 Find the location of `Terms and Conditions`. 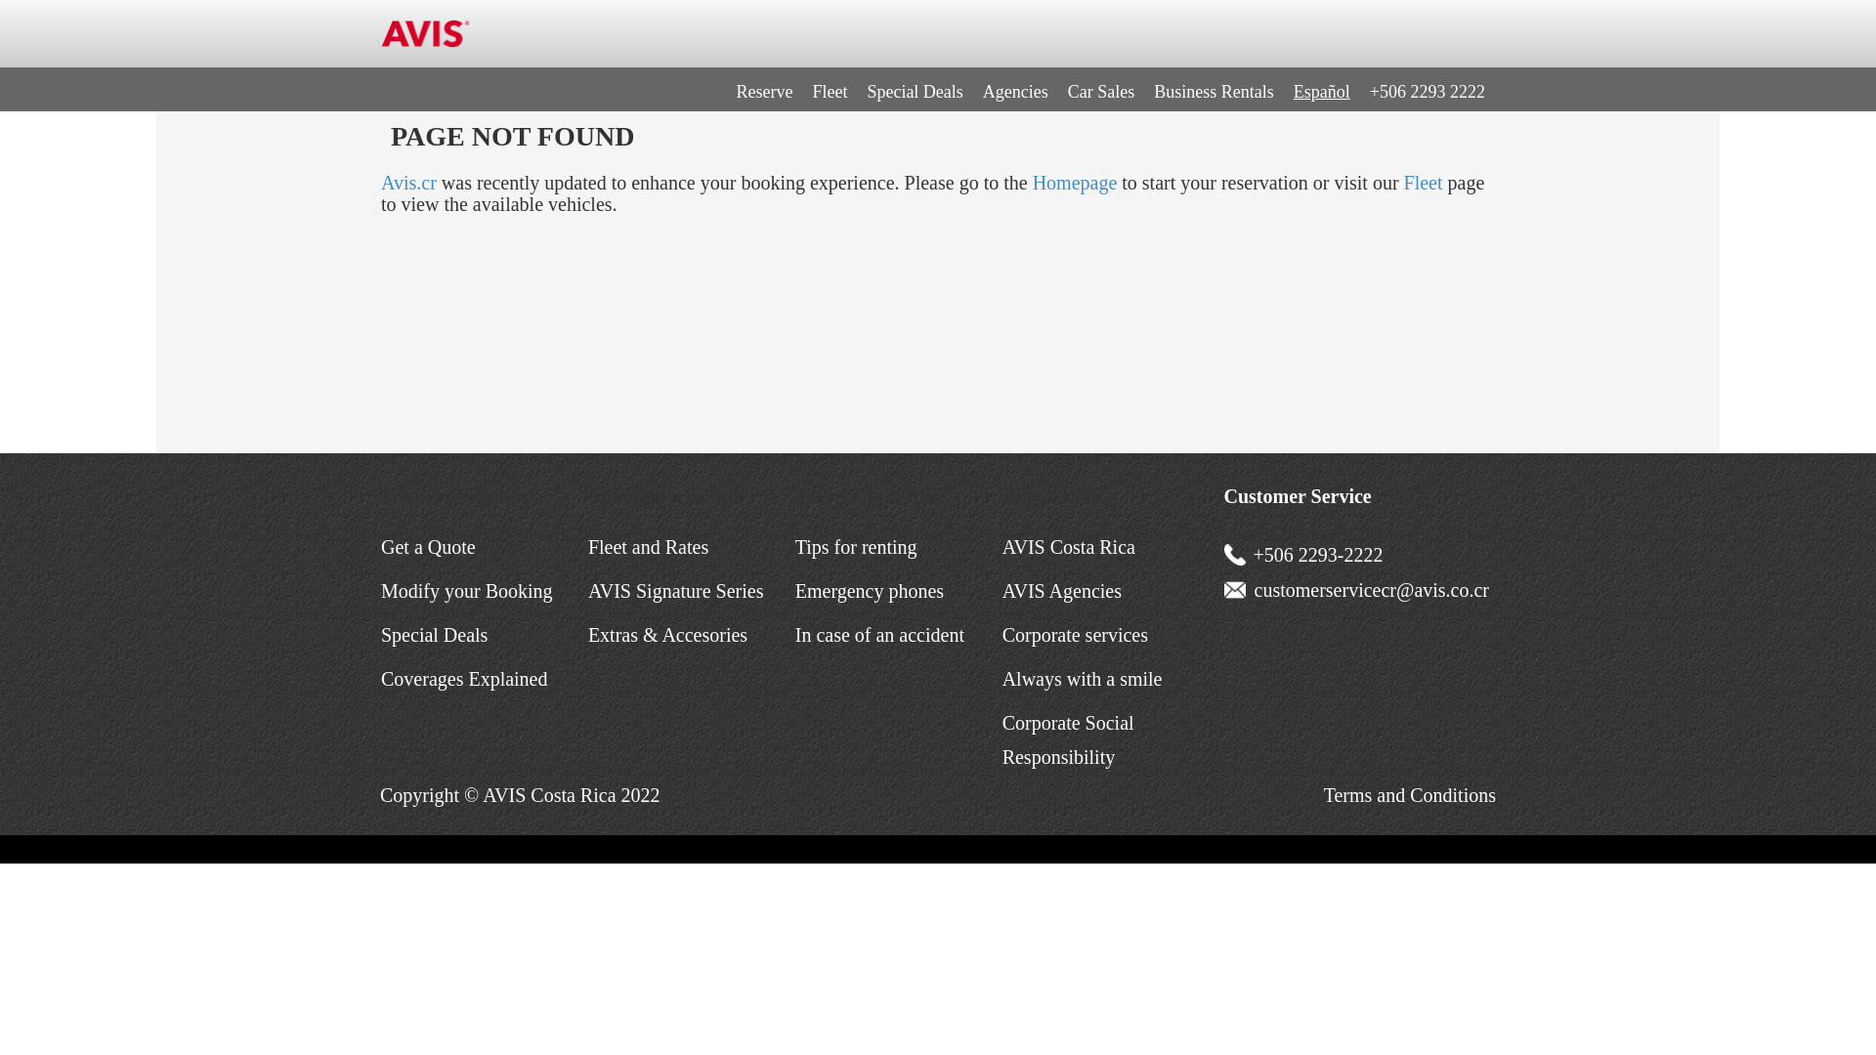

Terms and Conditions is located at coordinates (1409, 795).